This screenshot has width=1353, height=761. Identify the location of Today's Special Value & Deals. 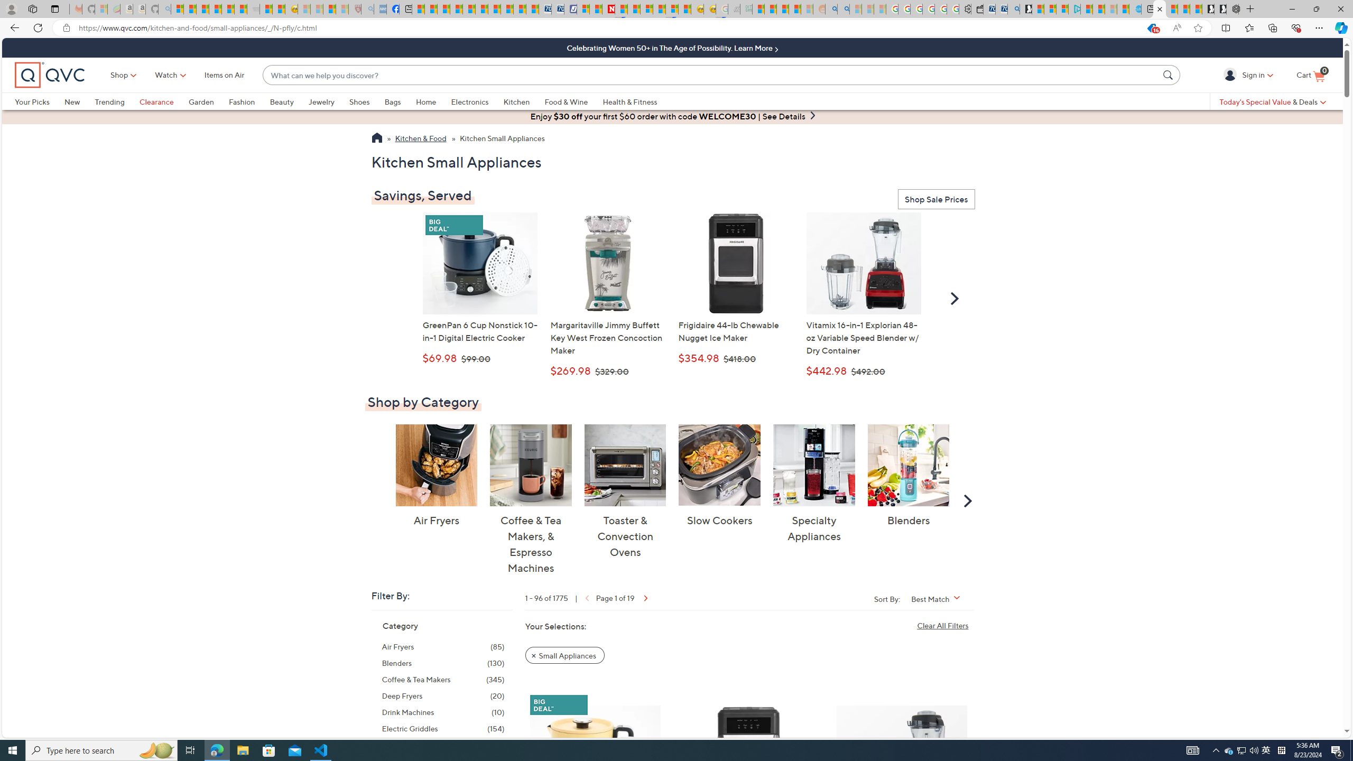
(1273, 101).